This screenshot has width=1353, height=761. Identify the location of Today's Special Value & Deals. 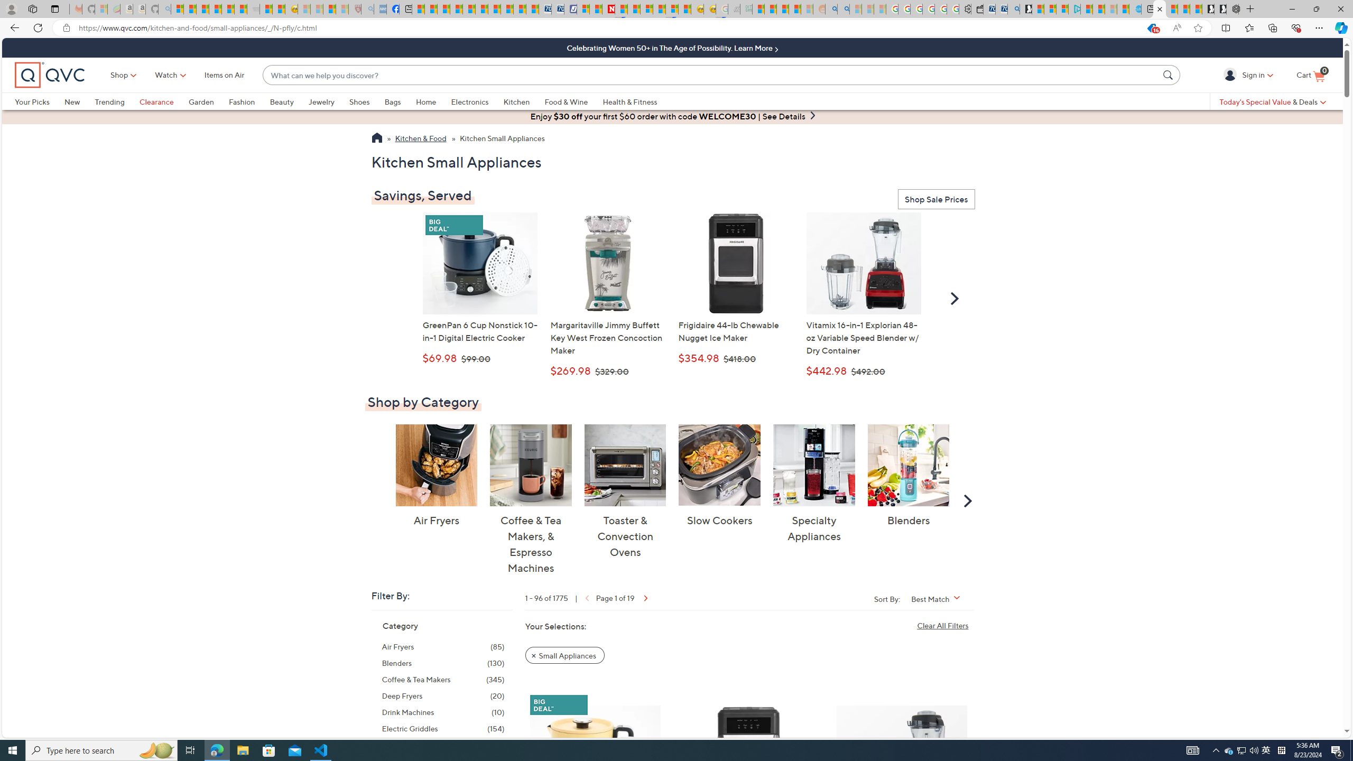
(1273, 101).